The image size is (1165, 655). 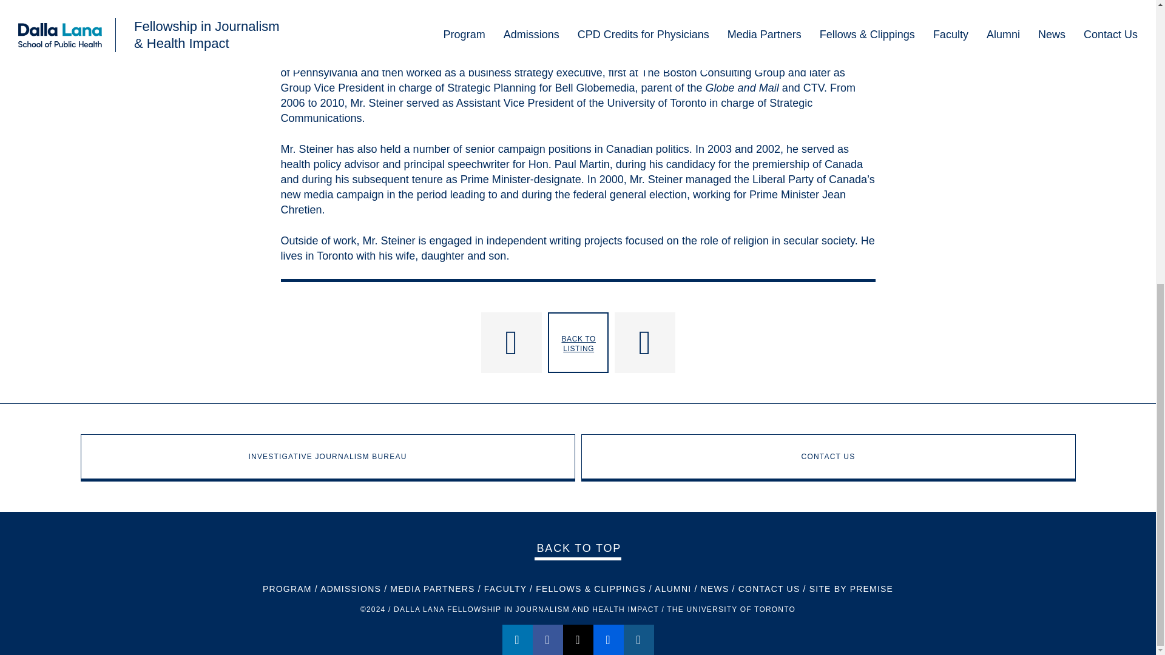 What do you see at coordinates (715, 588) in the screenshot?
I see `NEWS` at bounding box center [715, 588].